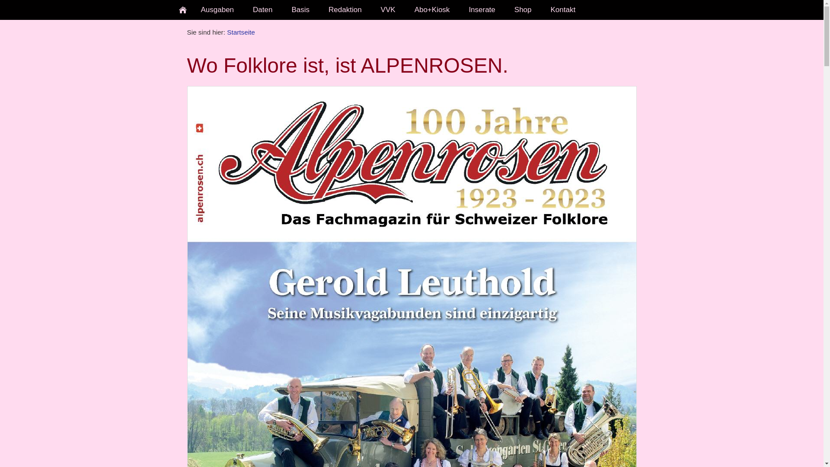 This screenshot has height=467, width=830. I want to click on Redaktion, so click(345, 10).